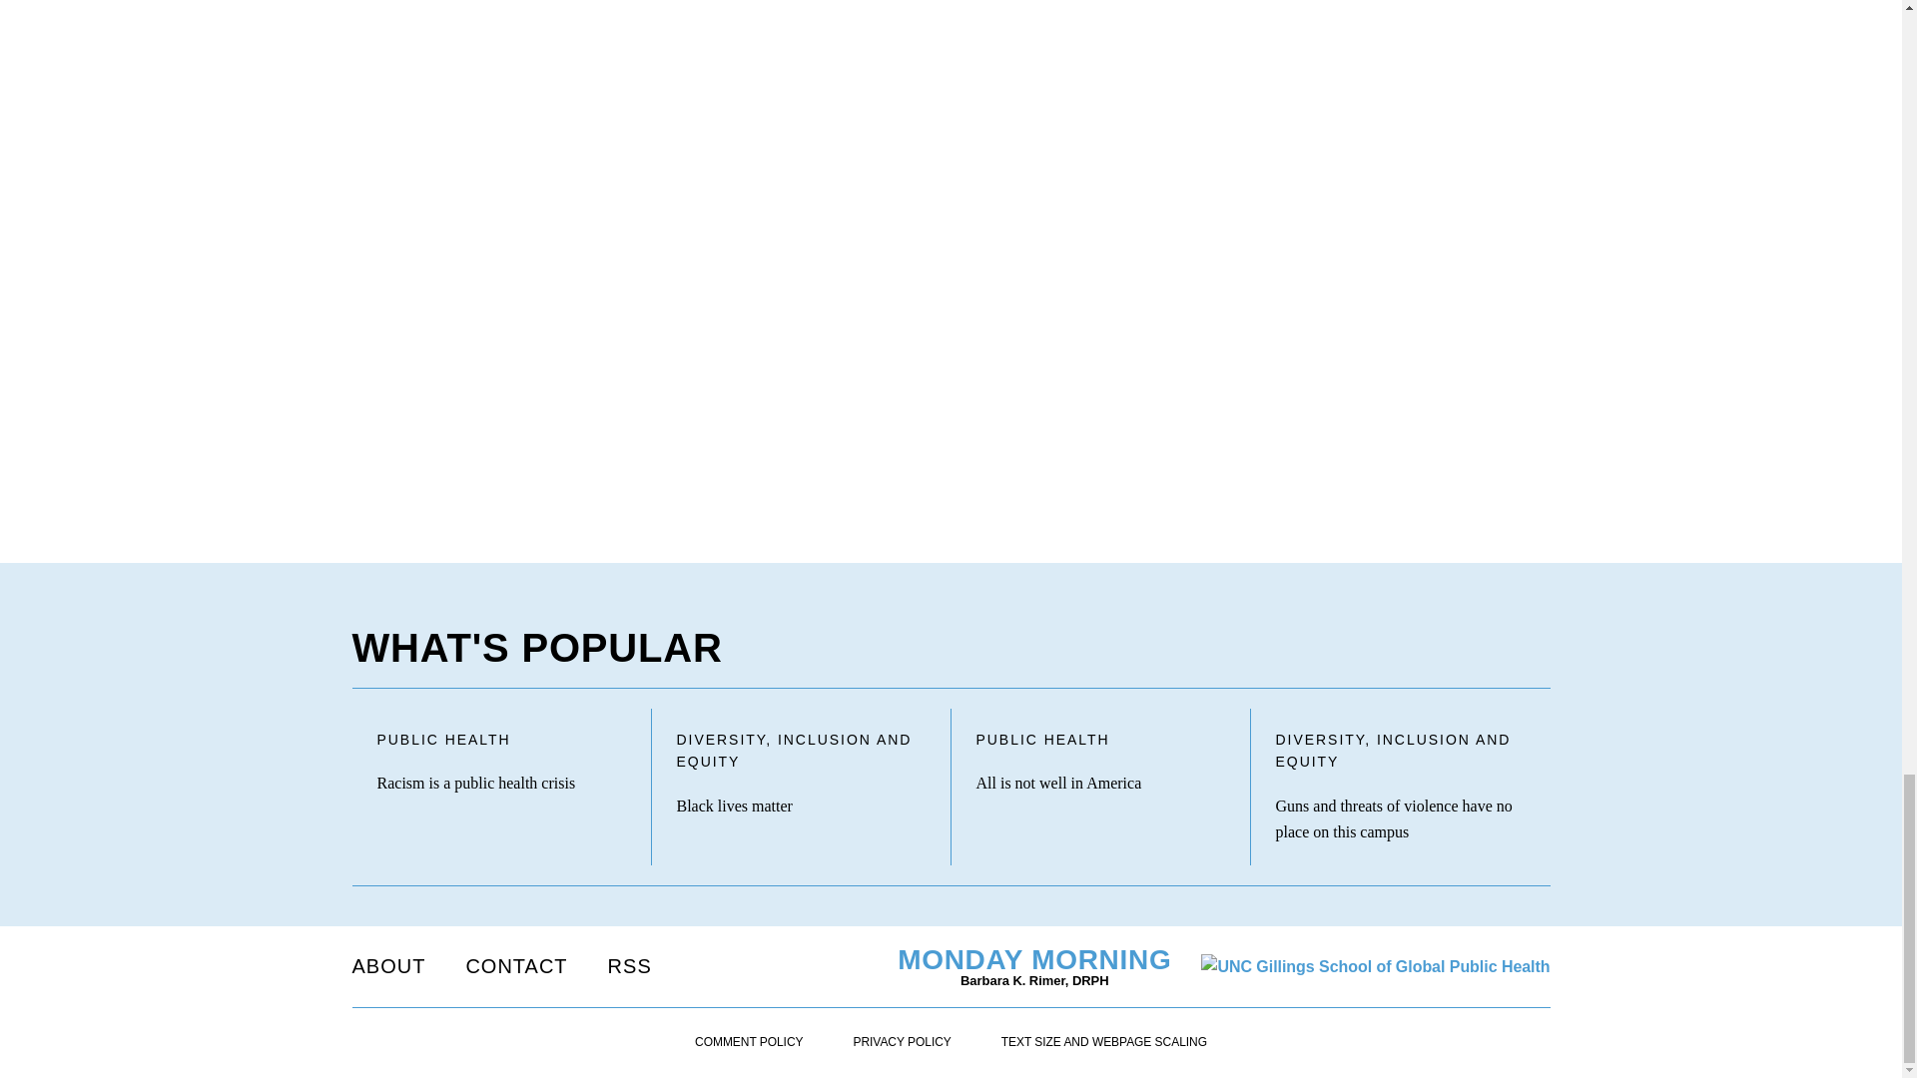 This screenshot has width=1917, height=1078. What do you see at coordinates (1401, 752) in the screenshot?
I see `DIVERSITY, INCLUSION AND EQUITY` at bounding box center [1401, 752].